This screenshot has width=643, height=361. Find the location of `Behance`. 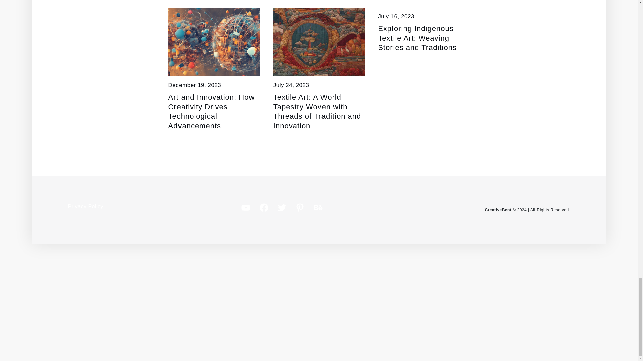

Behance is located at coordinates (318, 207).